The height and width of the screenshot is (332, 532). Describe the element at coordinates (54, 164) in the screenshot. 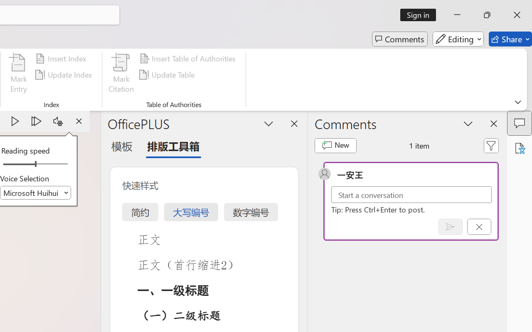

I see `Page right` at that location.